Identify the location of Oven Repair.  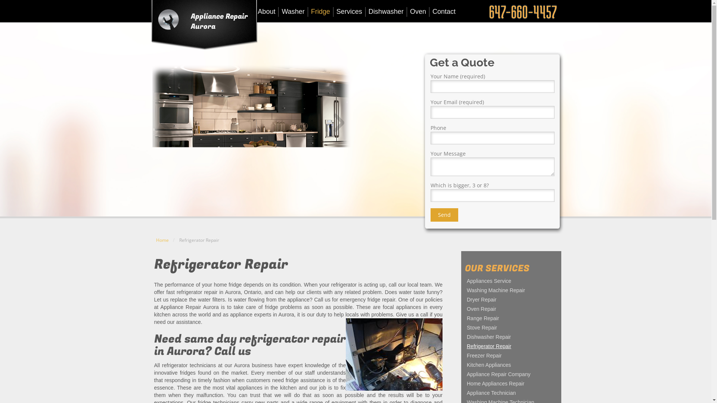
(511, 309).